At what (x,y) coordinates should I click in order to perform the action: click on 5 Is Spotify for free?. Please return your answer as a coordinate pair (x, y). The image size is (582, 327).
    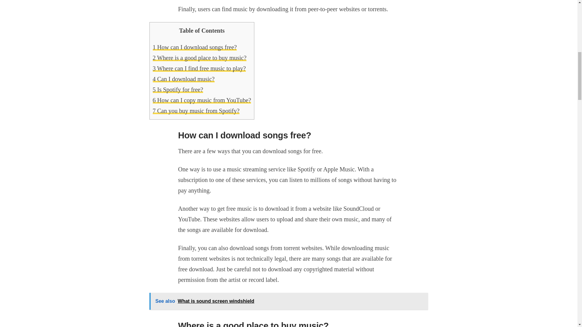
    Looking at the image, I should click on (178, 89).